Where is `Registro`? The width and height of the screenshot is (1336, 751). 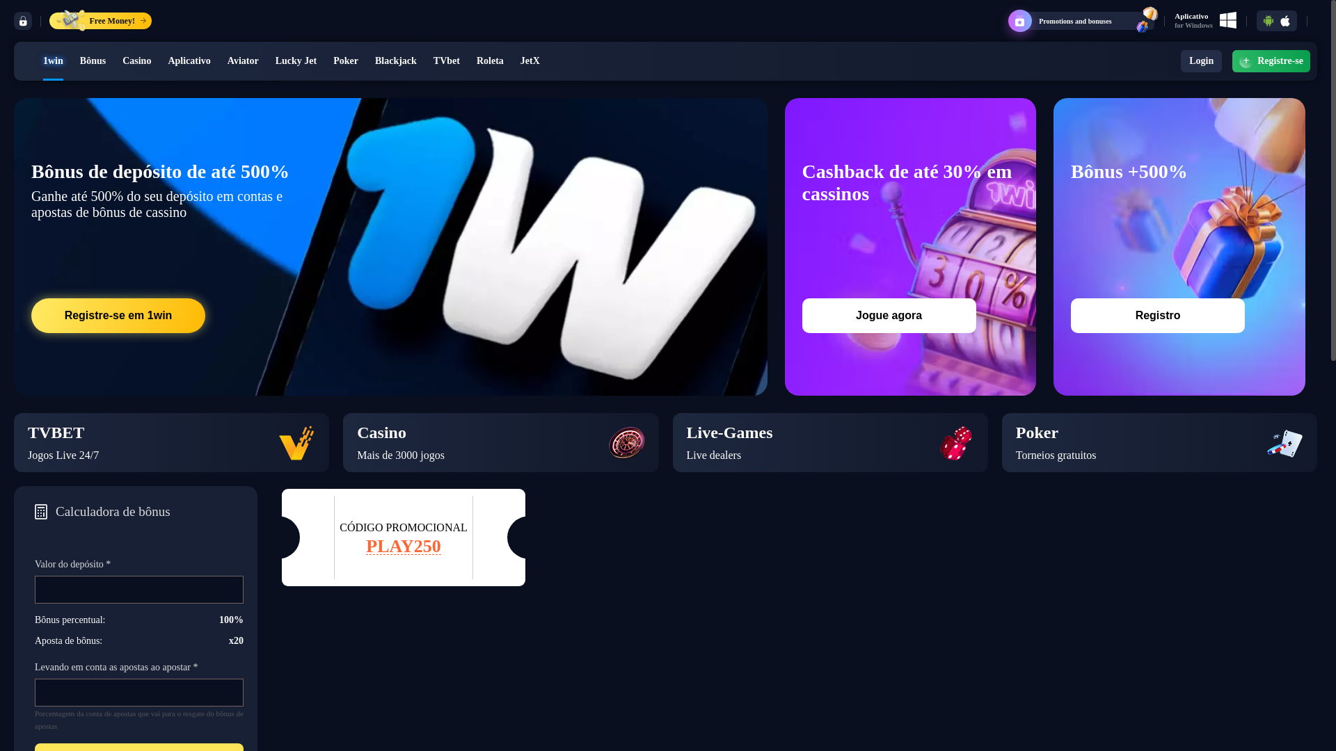
Registro is located at coordinates (1158, 316).